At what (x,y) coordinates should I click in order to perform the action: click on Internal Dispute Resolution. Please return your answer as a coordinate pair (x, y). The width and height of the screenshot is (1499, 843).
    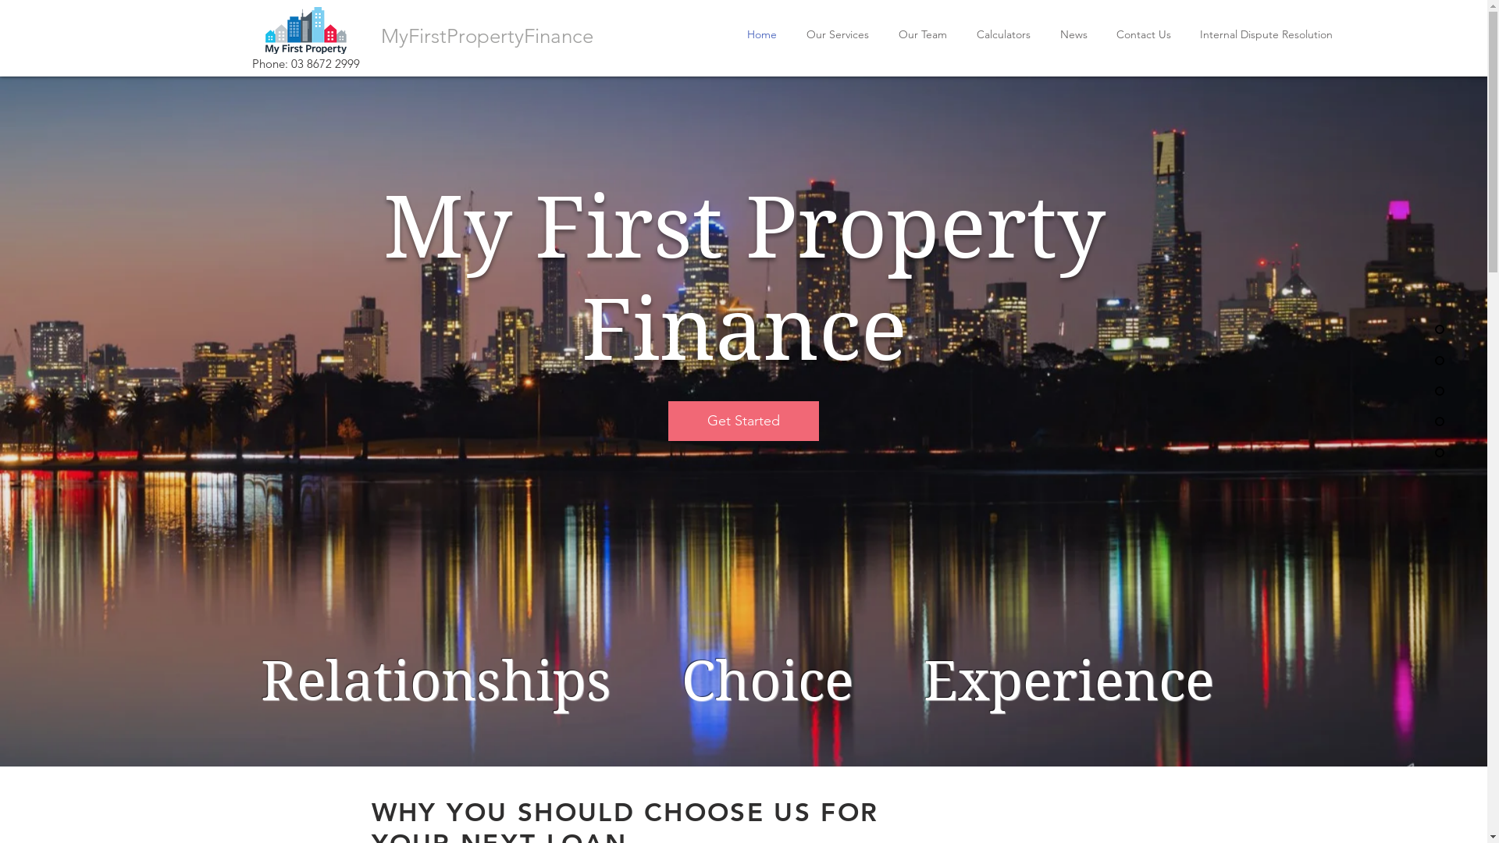
    Looking at the image, I should click on (1266, 34).